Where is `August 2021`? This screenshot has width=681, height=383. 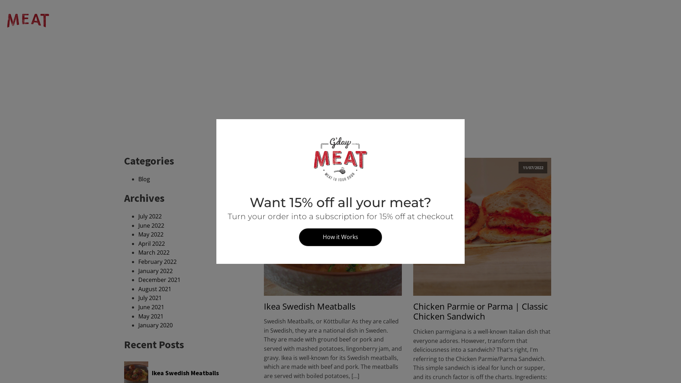 August 2021 is located at coordinates (155, 289).